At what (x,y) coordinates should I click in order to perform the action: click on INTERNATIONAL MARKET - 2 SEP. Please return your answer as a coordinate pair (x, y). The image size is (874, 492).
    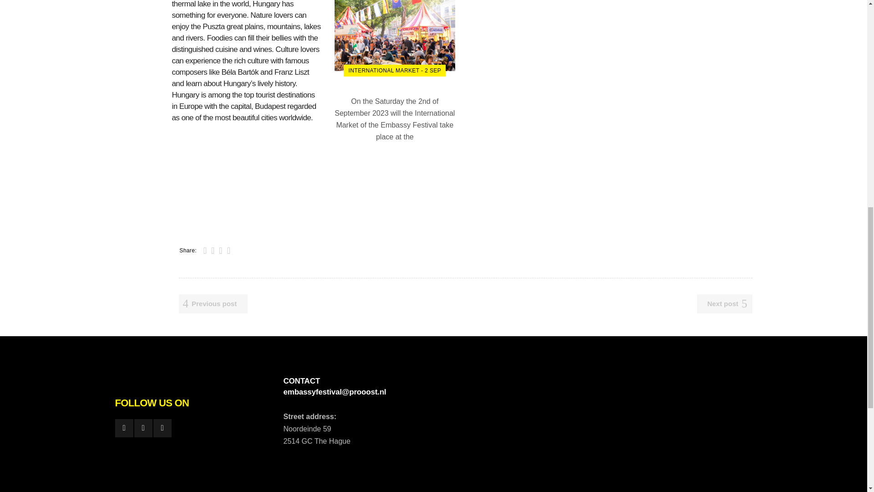
    Looking at the image, I should click on (394, 70).